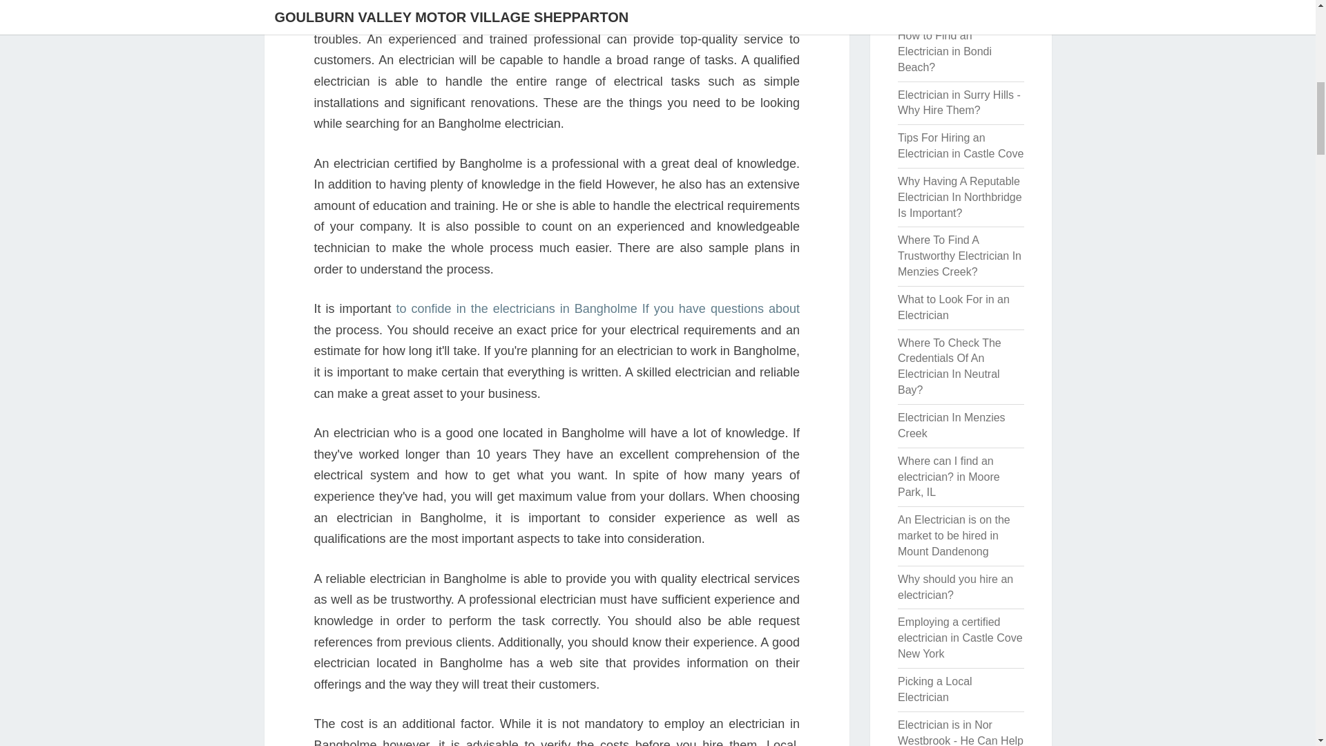 Image resolution: width=1326 pixels, height=746 pixels. What do you see at coordinates (960, 732) in the screenshot?
I see `Electrician is in Nor Westbrook - He Can Help` at bounding box center [960, 732].